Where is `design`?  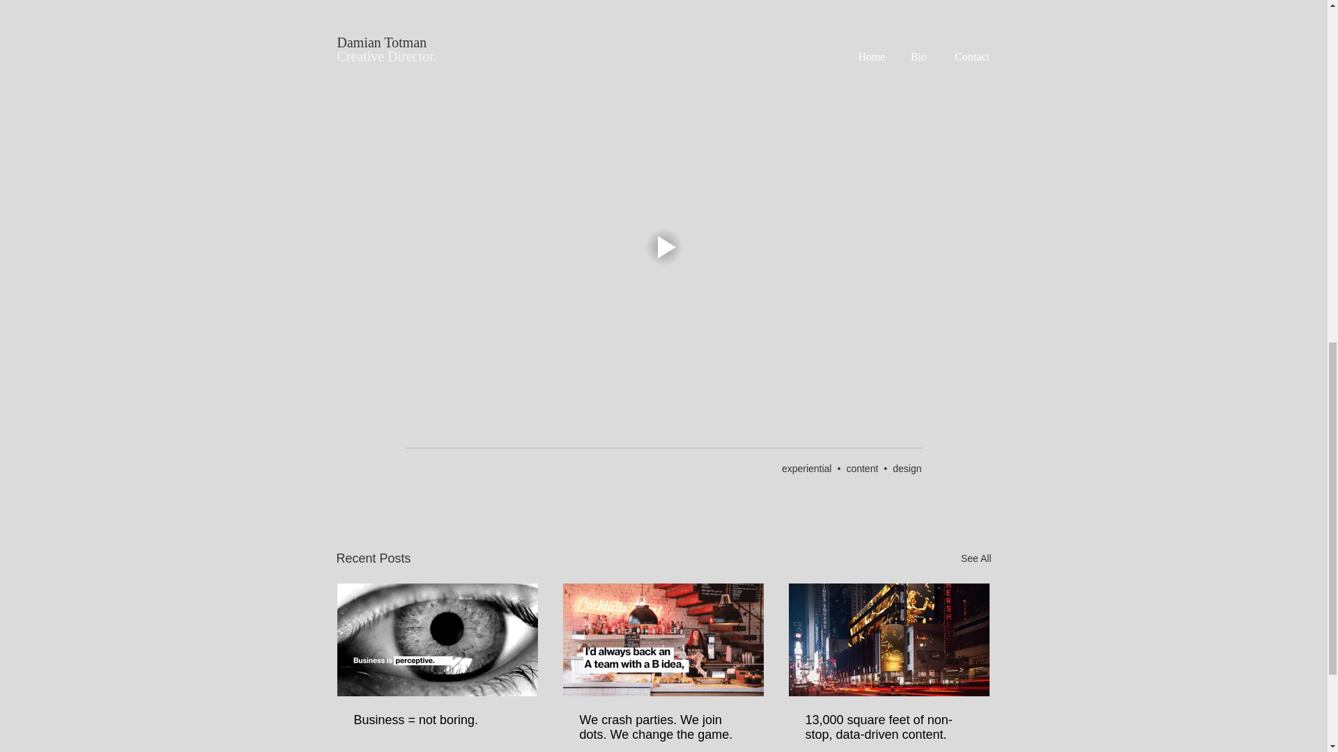
design is located at coordinates (907, 469).